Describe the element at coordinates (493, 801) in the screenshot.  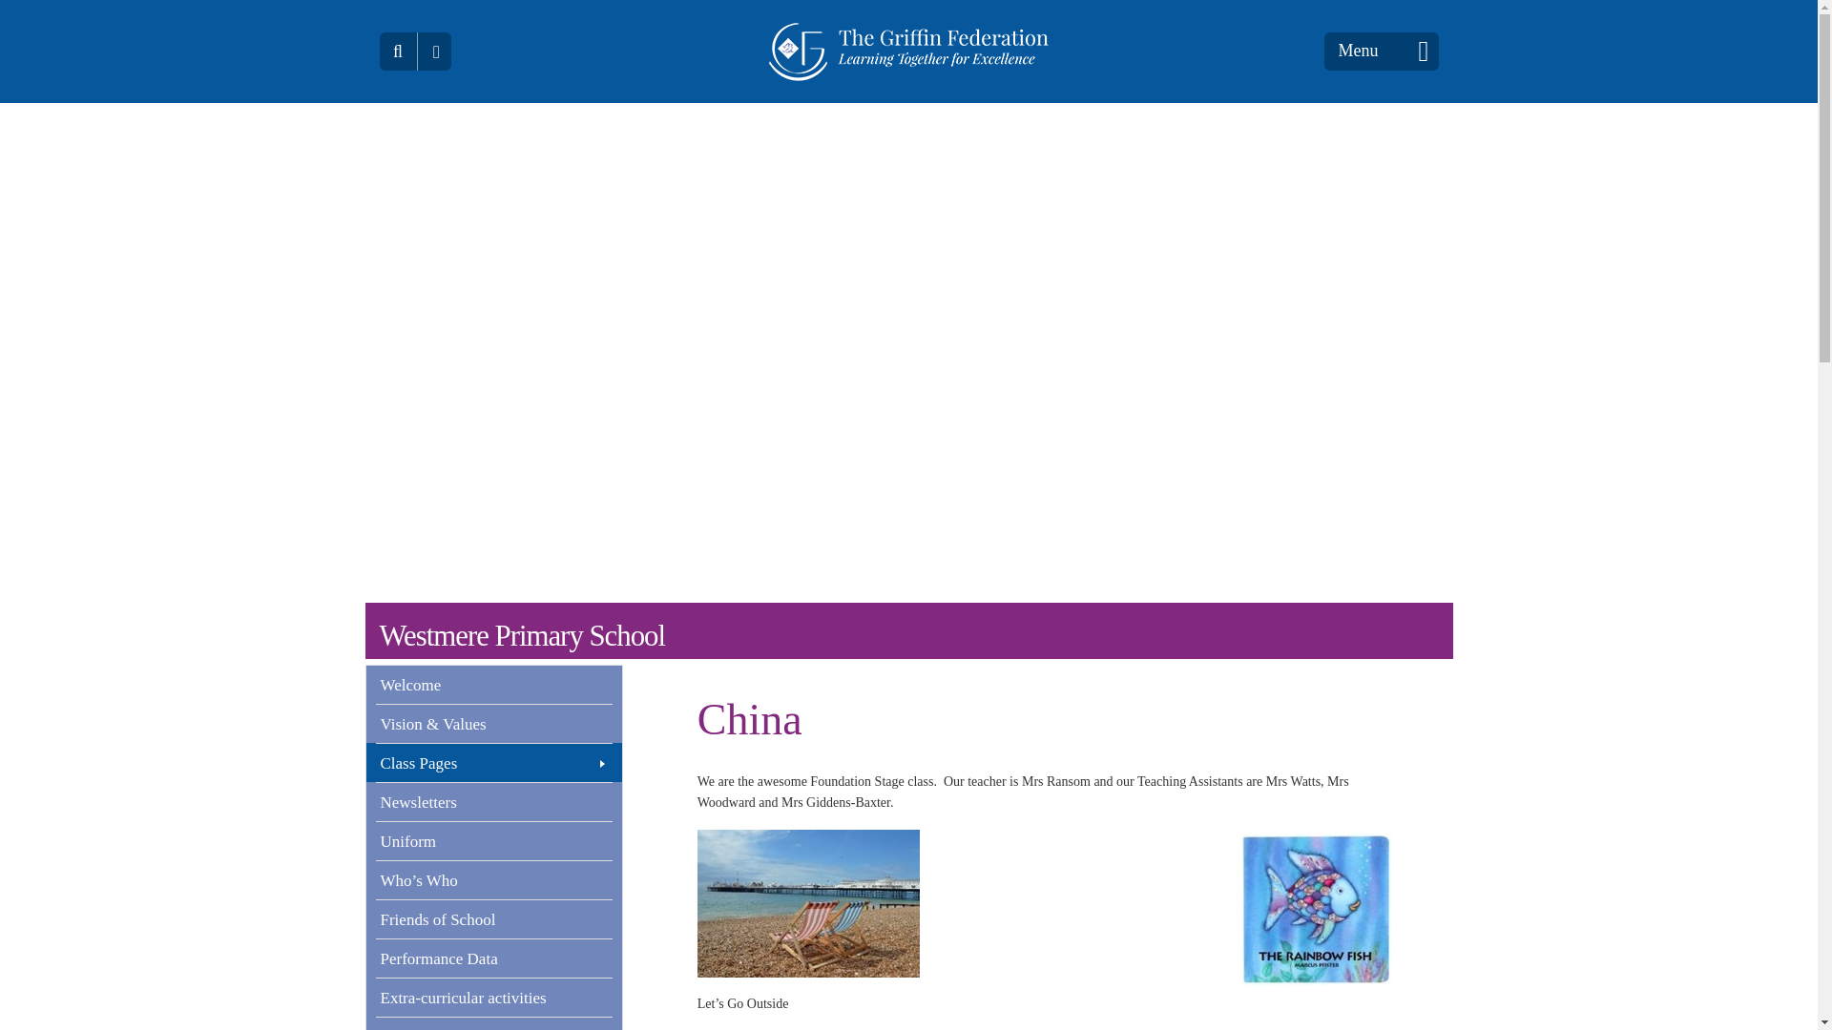
I see `Newsletters` at that location.